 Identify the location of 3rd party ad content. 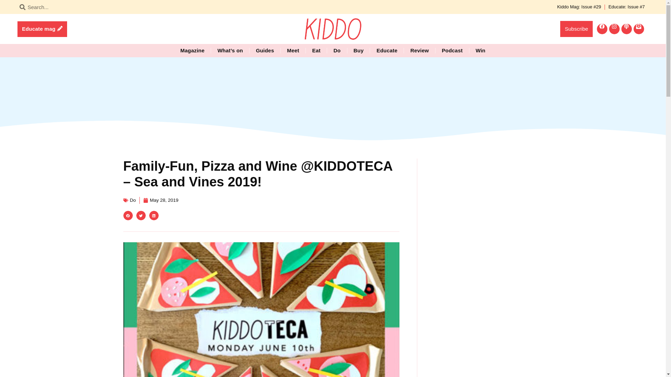
(487, 296).